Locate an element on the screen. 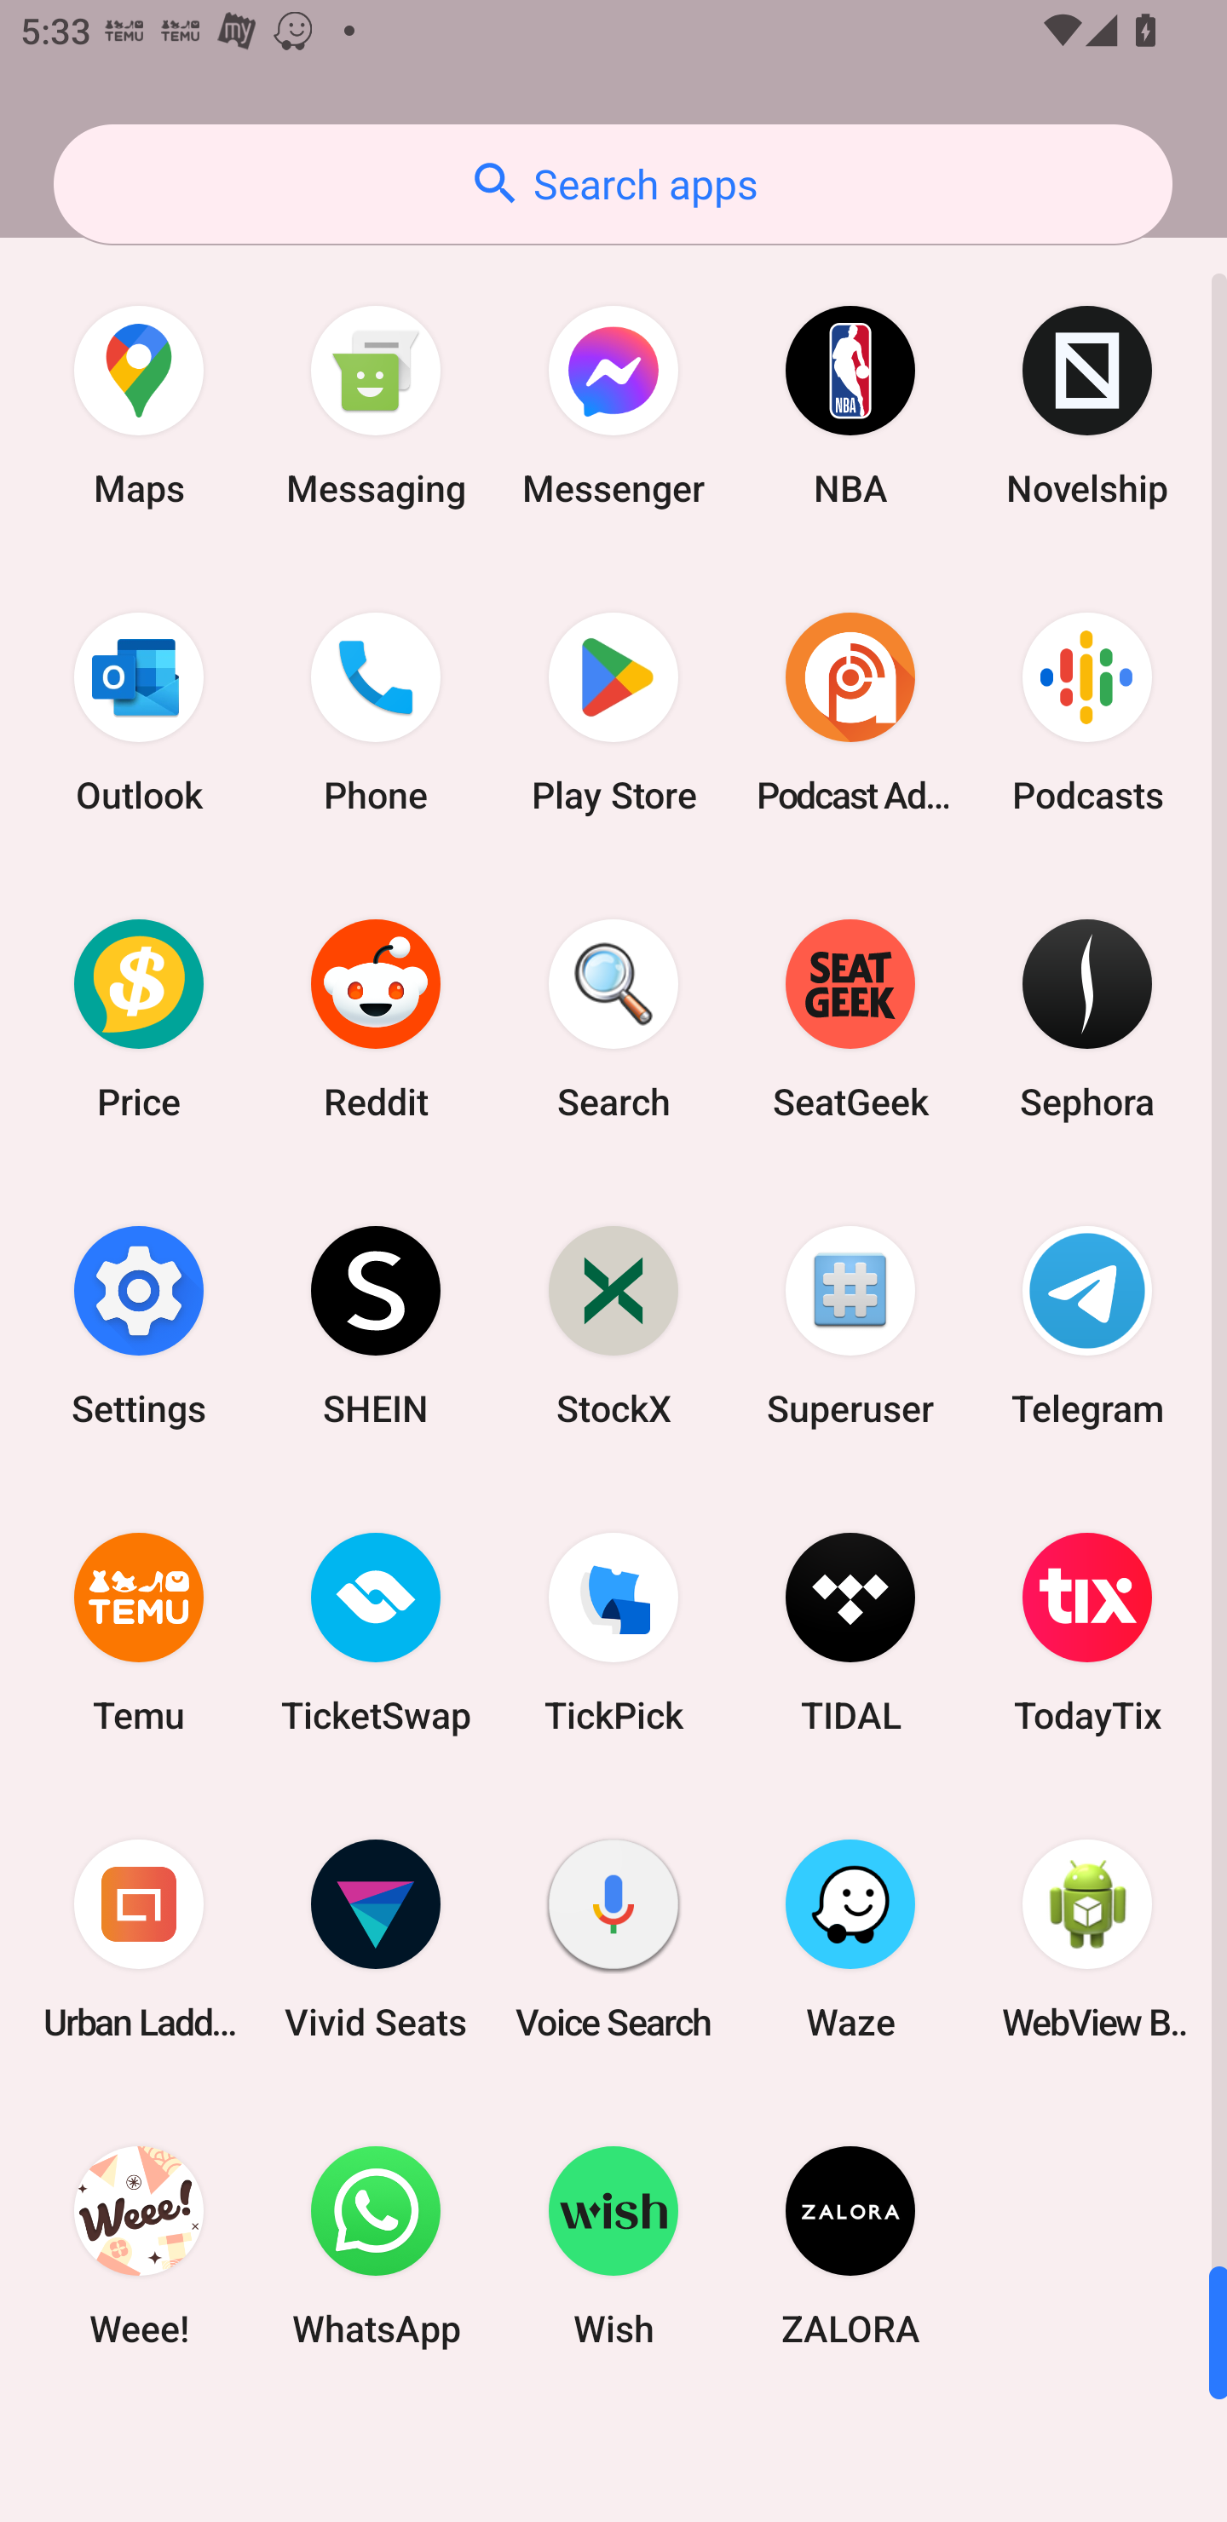  Phone is located at coordinates (376, 712).